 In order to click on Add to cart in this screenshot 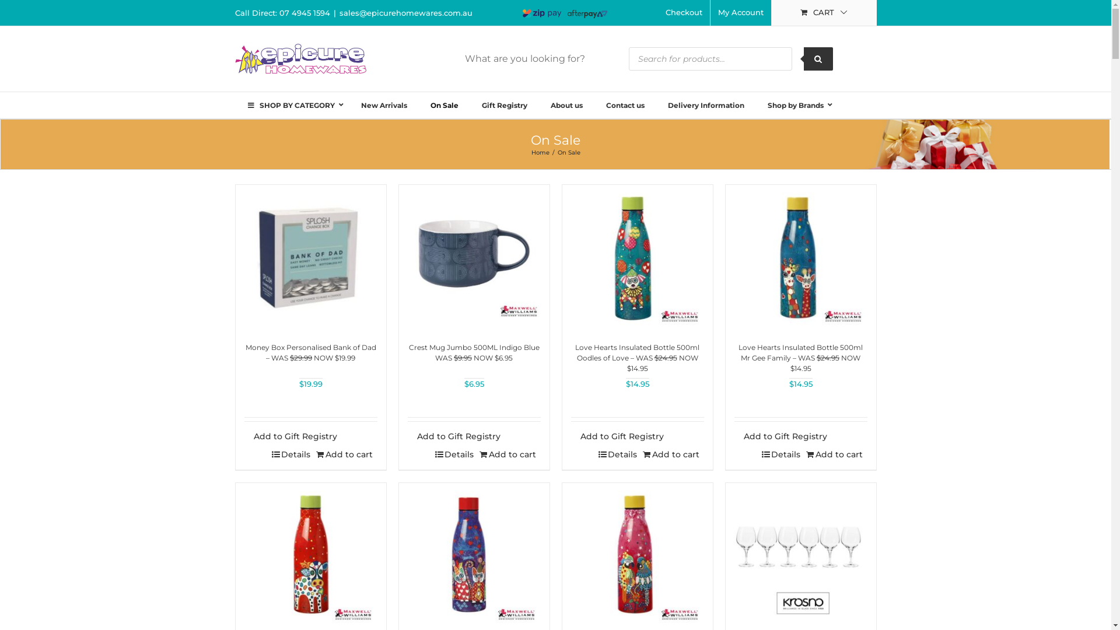, I will do `click(841, 455)`.